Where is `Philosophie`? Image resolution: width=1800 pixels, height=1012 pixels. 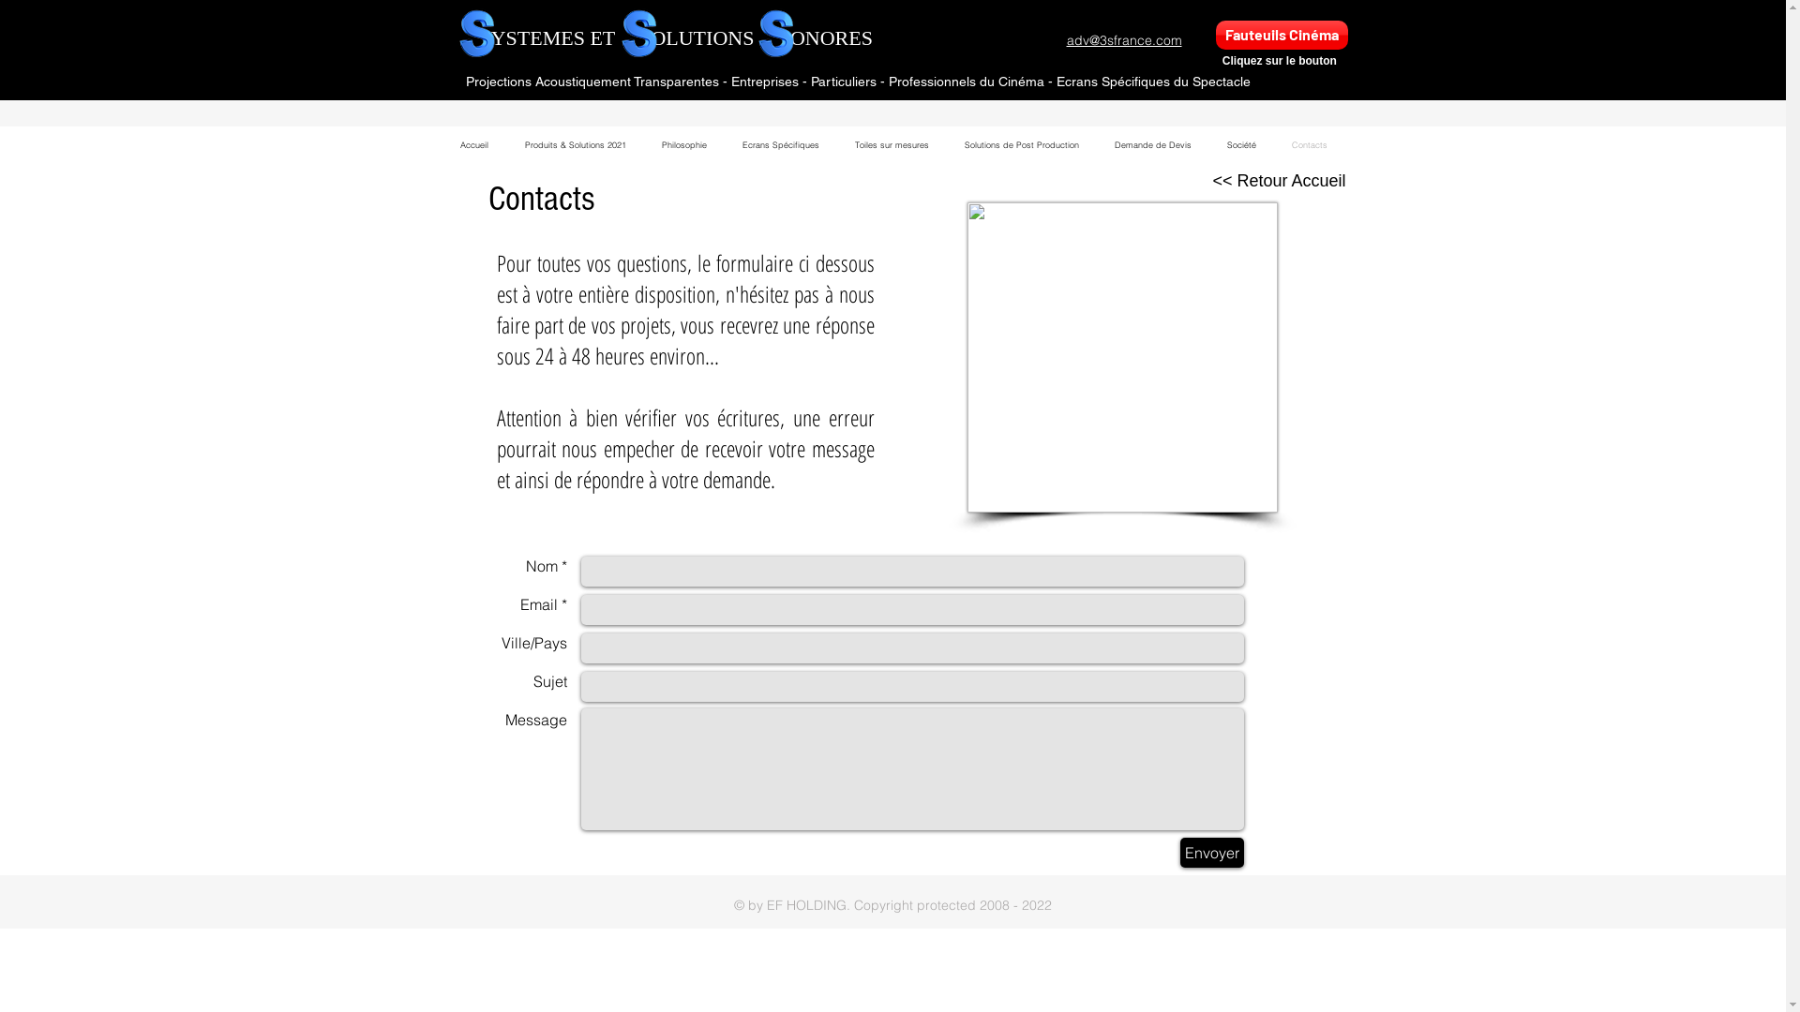 Philosophie is located at coordinates (683, 145).